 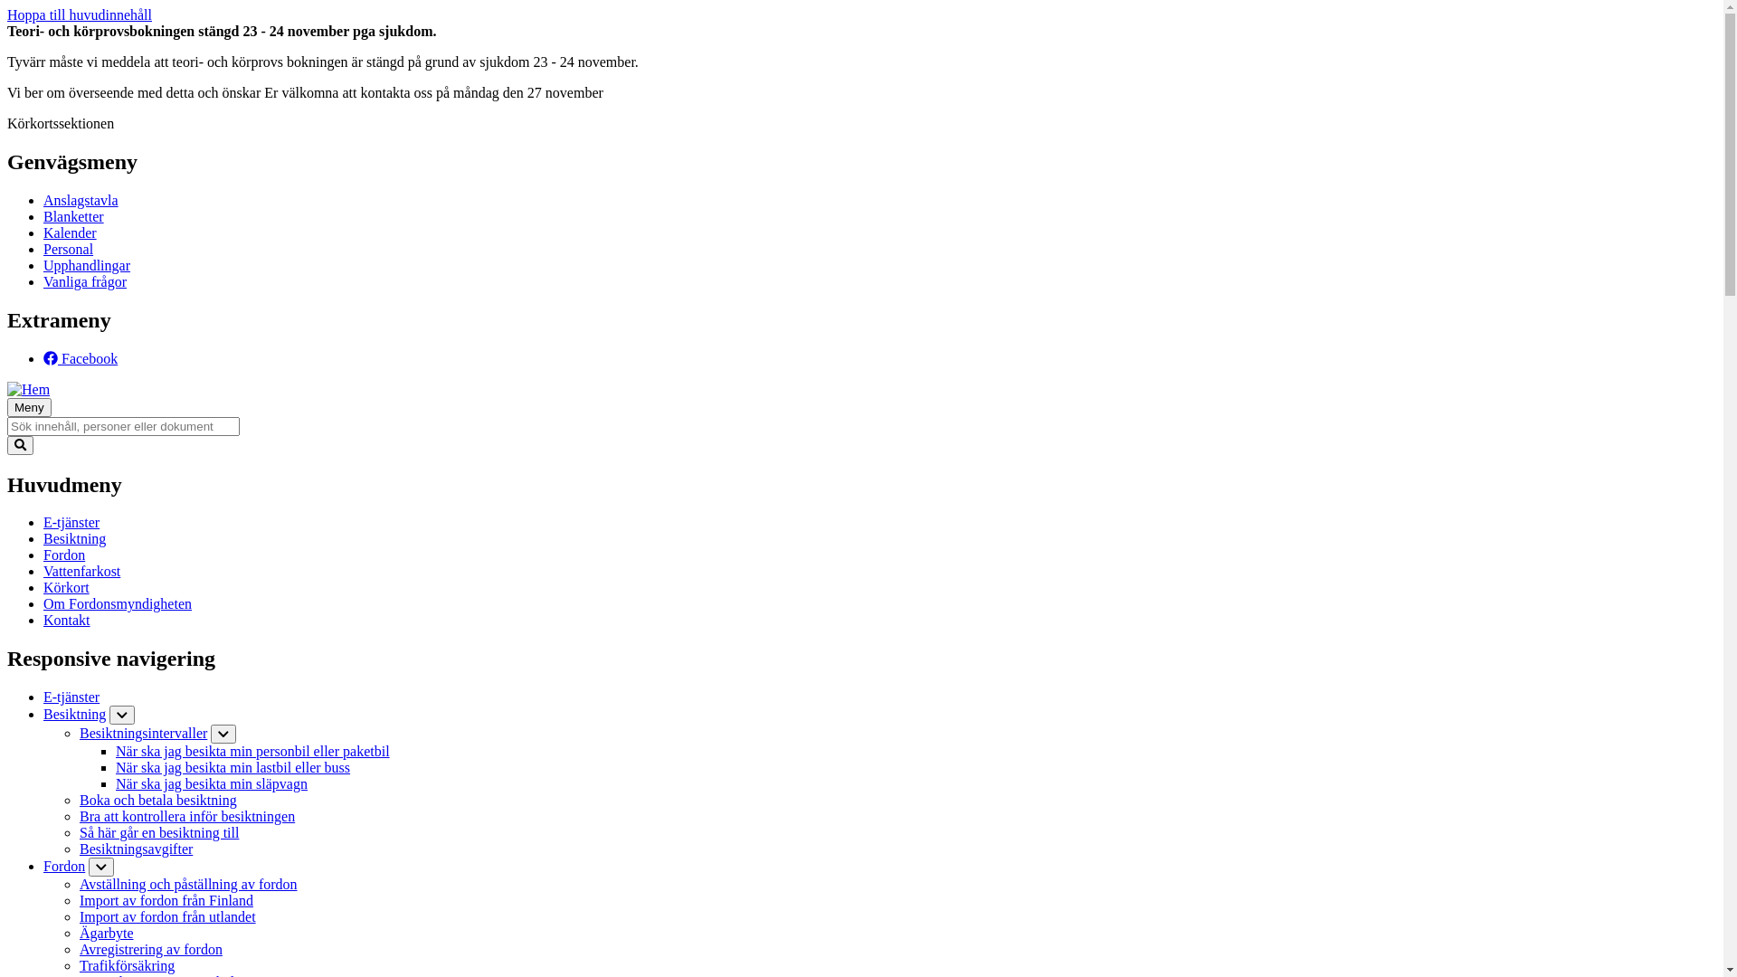 I want to click on Vattenfarkost, so click(x=81, y=572).